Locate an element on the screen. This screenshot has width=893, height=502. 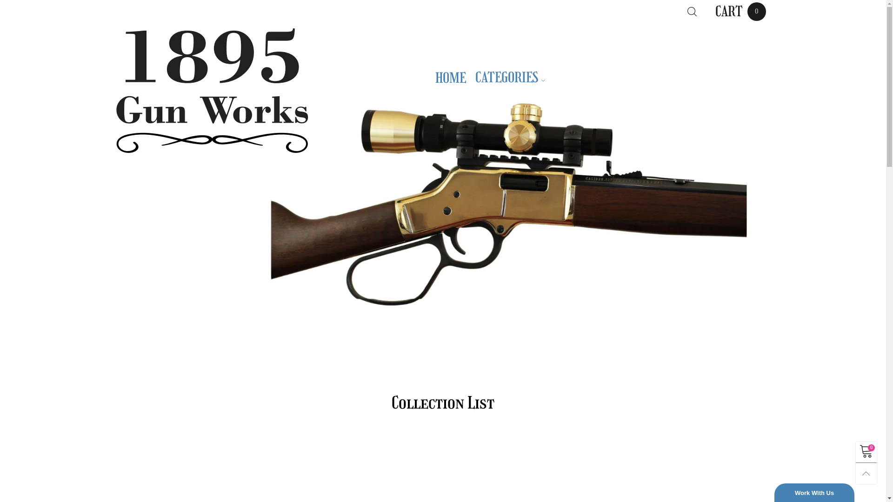
1895 Scopes is located at coordinates (210, 90).